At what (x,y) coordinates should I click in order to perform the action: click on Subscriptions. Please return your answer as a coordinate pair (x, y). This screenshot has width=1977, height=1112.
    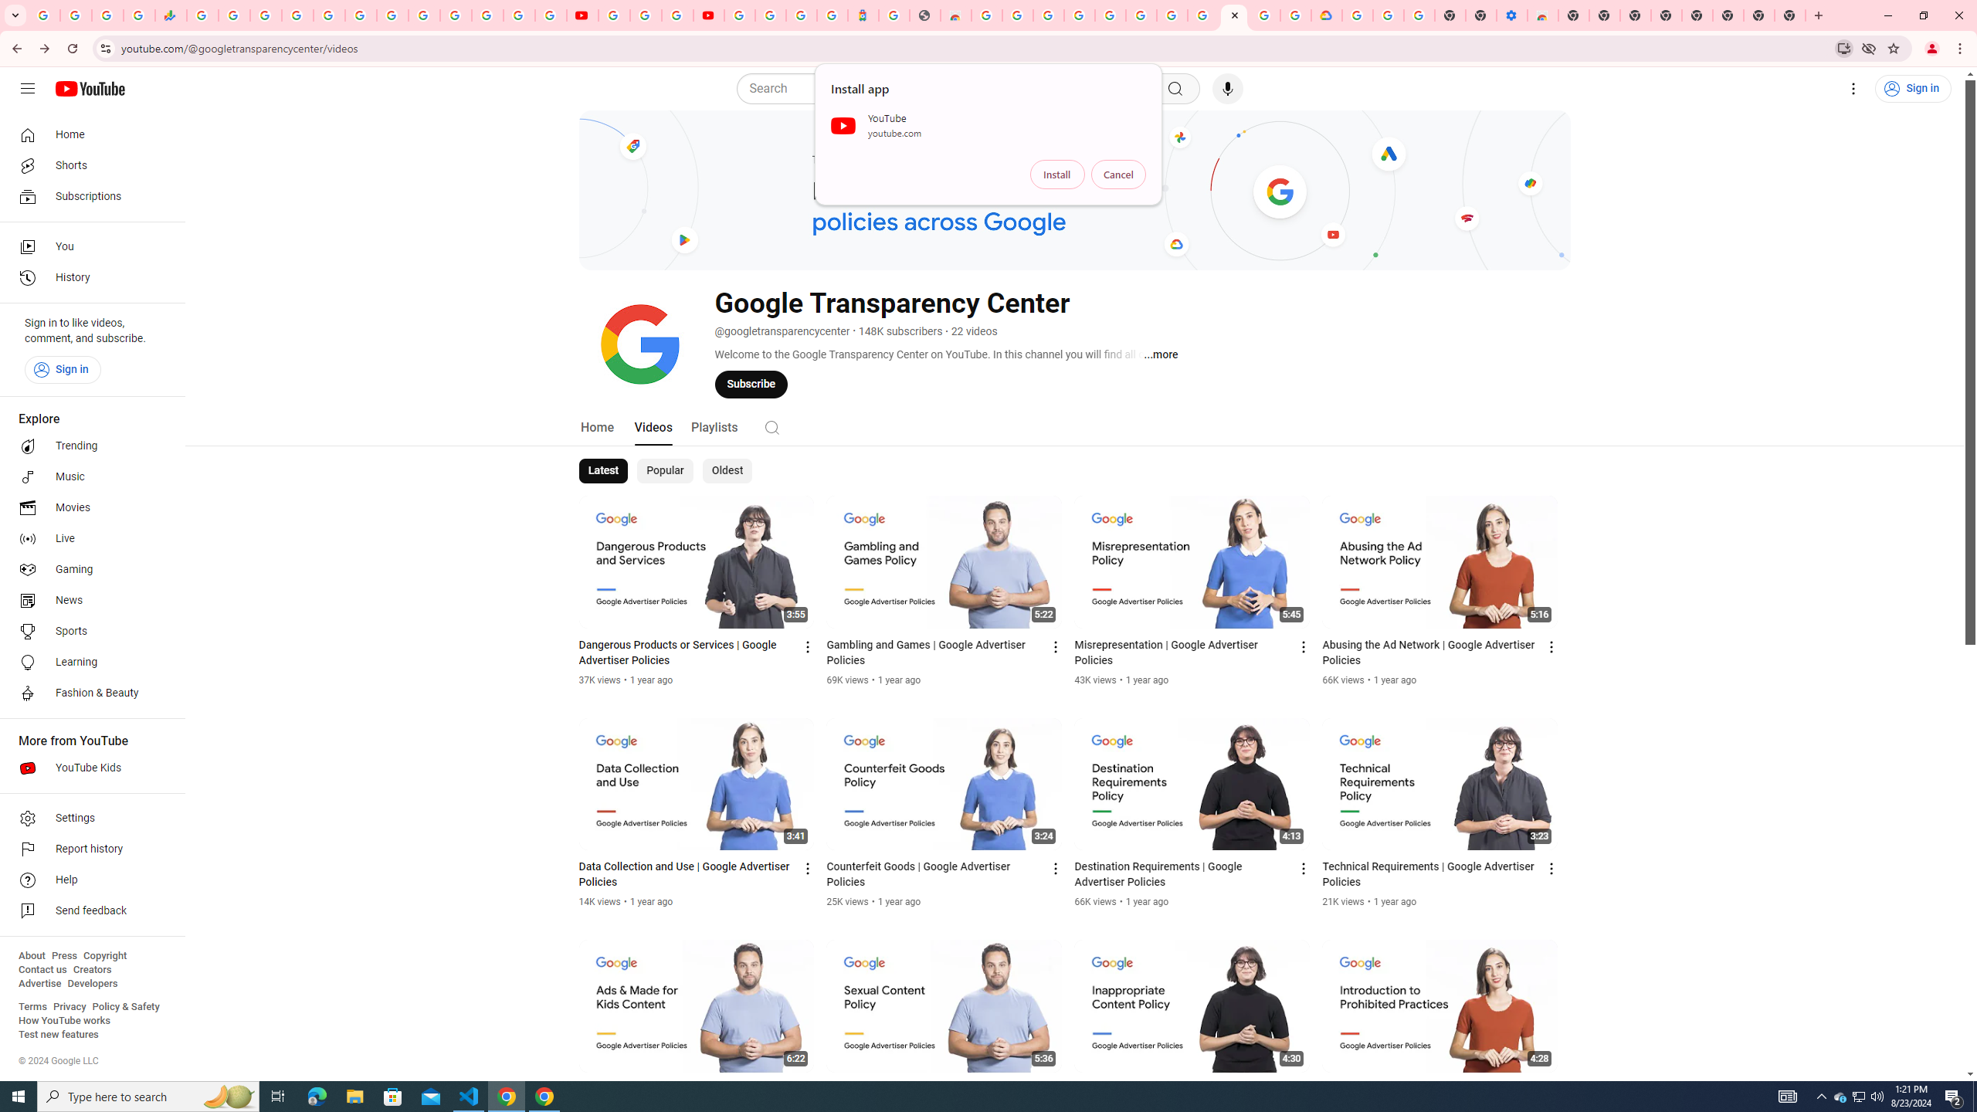
    Looking at the image, I should click on (88, 196).